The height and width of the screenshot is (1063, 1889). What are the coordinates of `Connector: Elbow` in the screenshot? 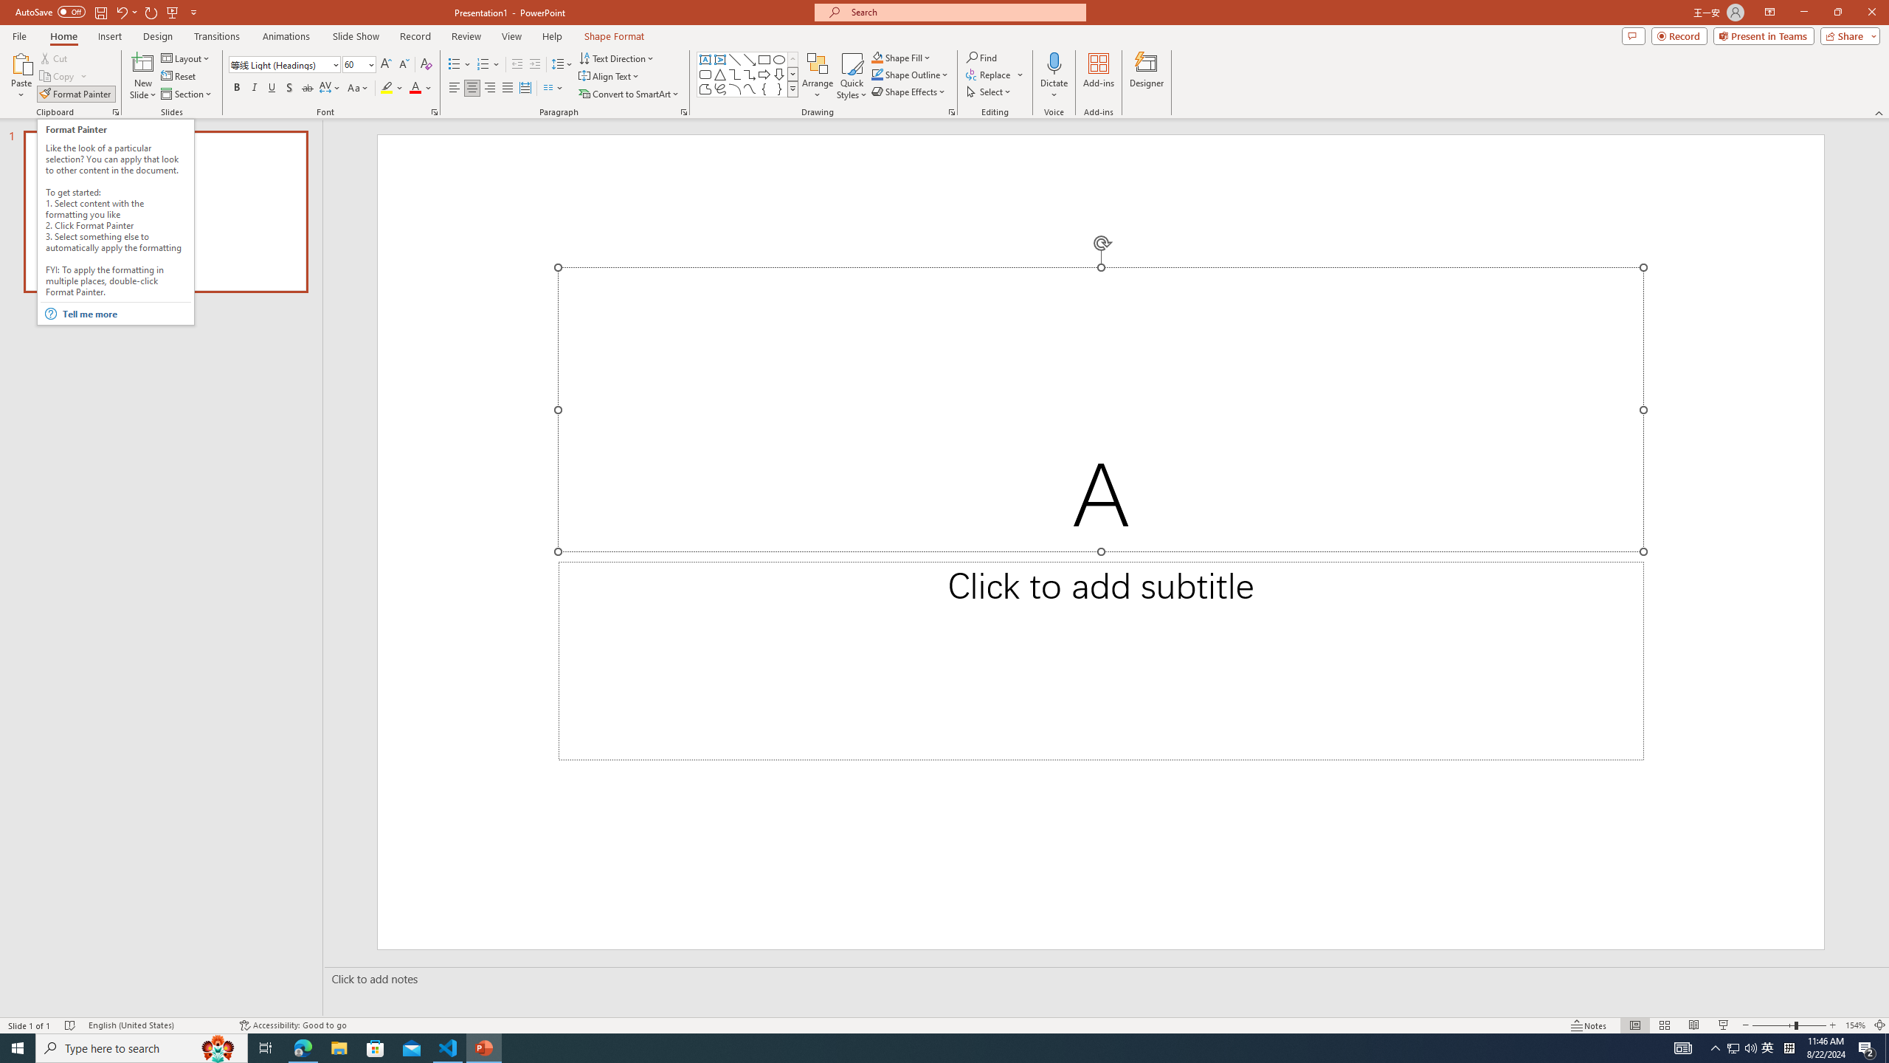 It's located at (735, 74).